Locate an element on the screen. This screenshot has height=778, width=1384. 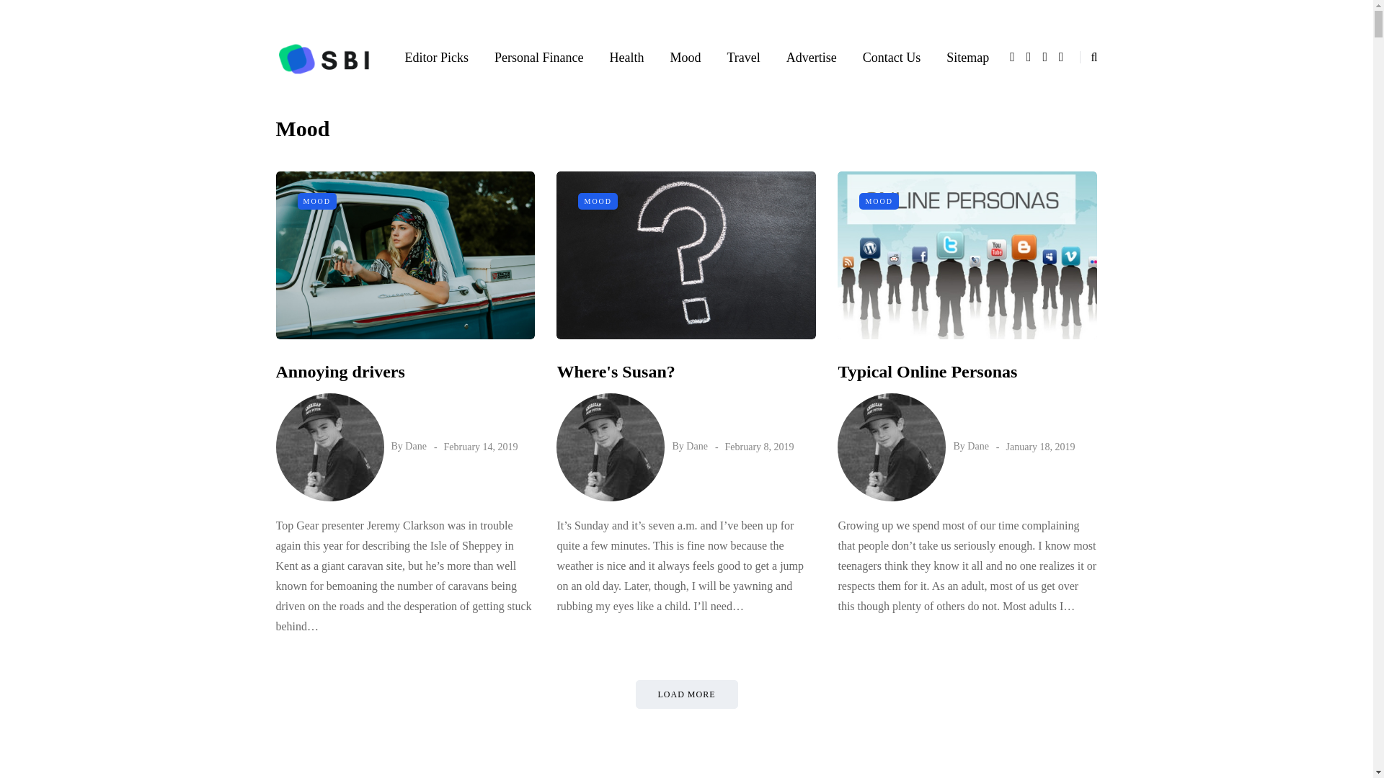
Dane is located at coordinates (696, 447).